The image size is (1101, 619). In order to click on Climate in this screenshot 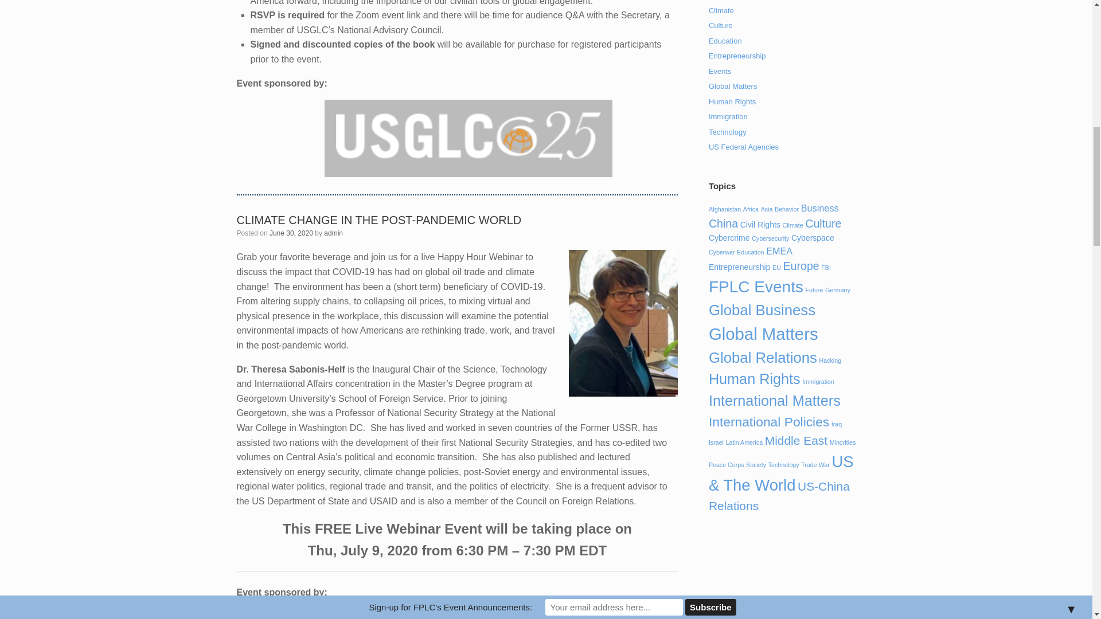, I will do `click(721, 10)`.